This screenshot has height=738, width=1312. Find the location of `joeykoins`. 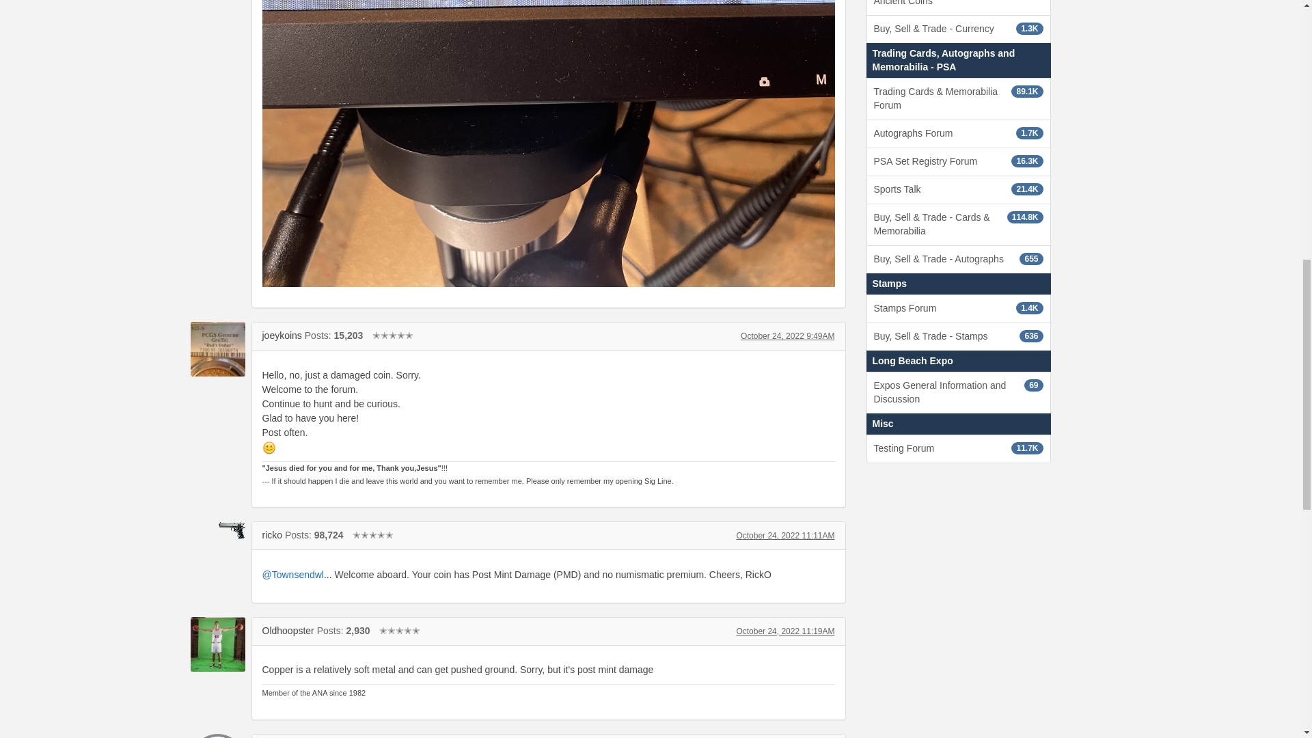

joeykoins is located at coordinates (282, 335).